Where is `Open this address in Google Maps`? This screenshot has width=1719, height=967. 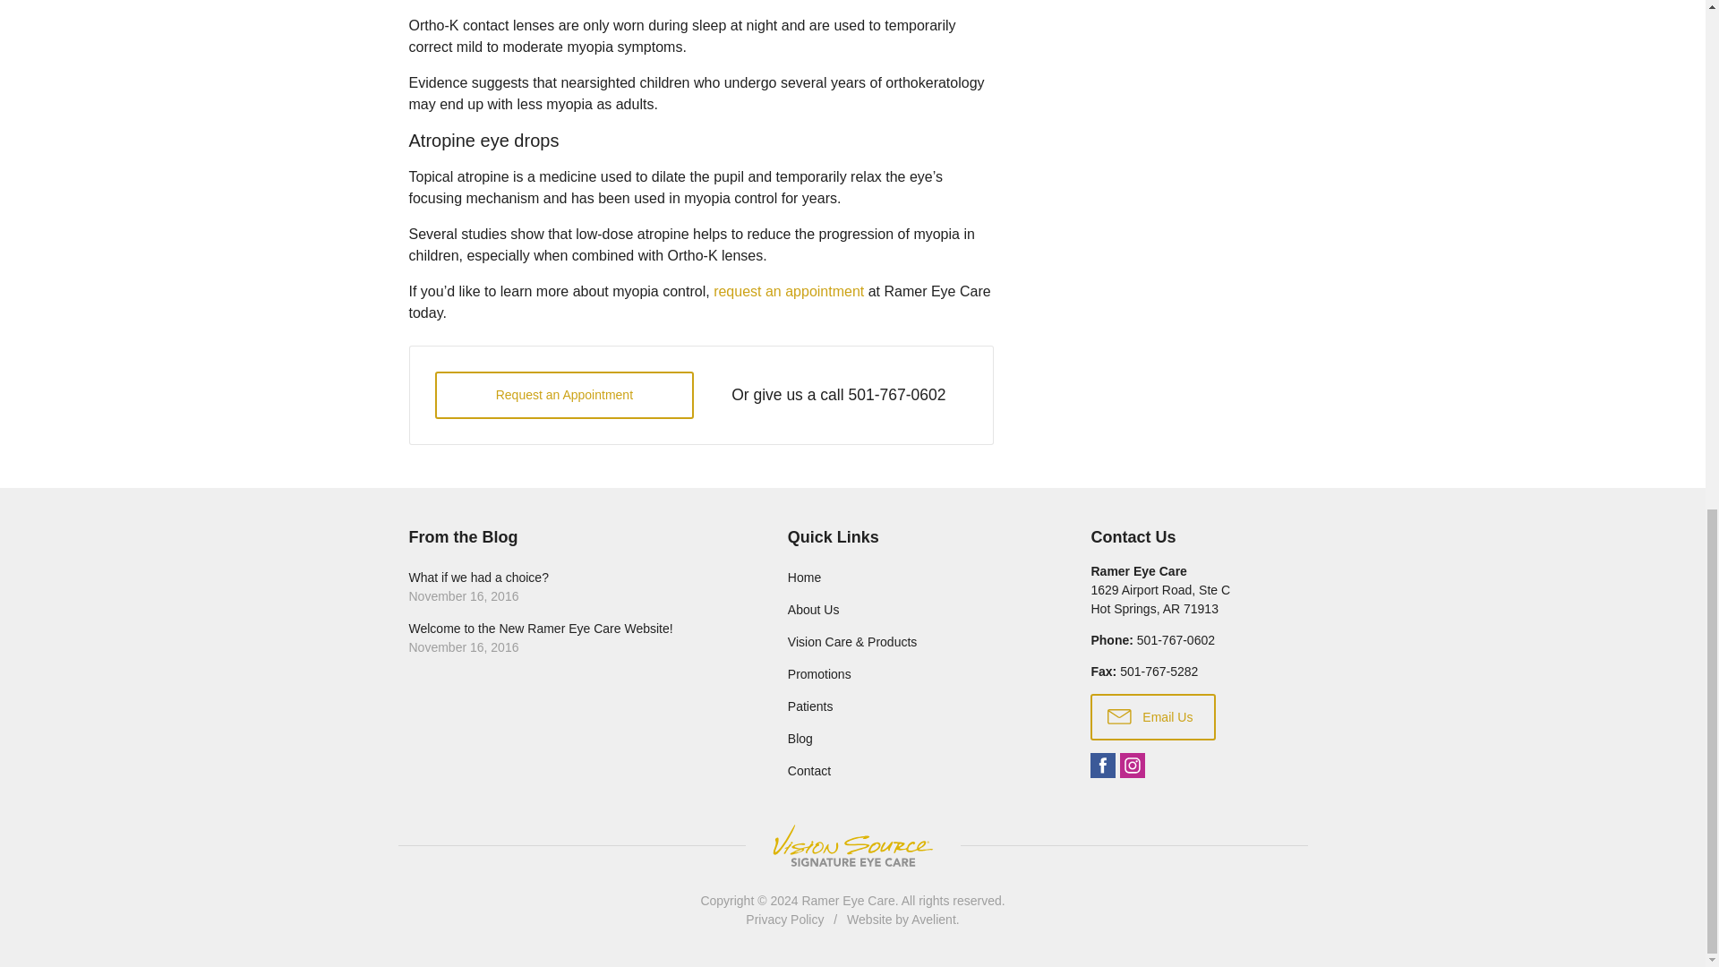
Open this address in Google Maps is located at coordinates (1160, 599).